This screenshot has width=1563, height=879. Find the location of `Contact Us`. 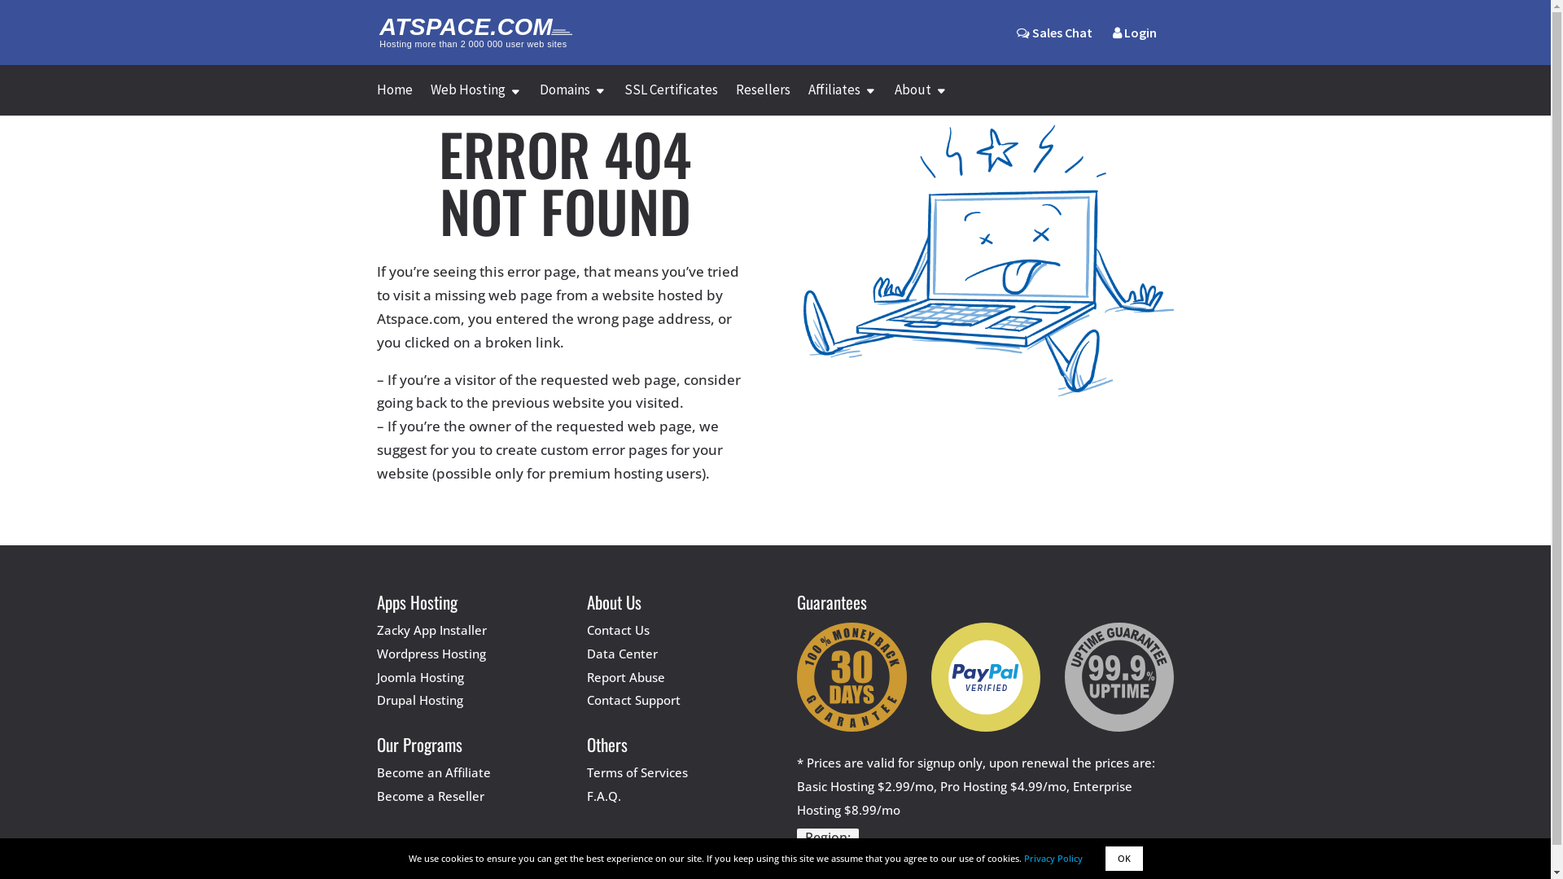

Contact Us is located at coordinates (619, 630).